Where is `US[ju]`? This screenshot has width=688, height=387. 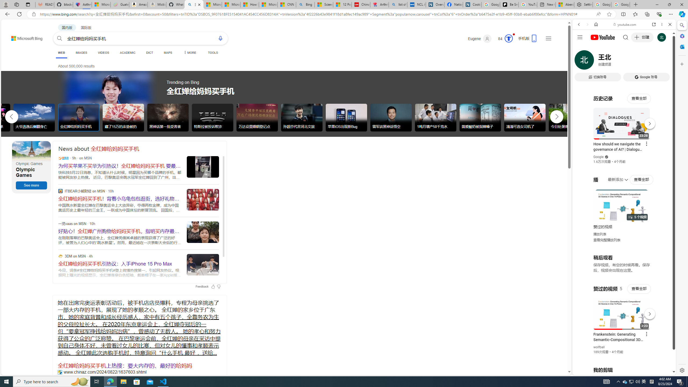
US[ju] is located at coordinates (590, 371).